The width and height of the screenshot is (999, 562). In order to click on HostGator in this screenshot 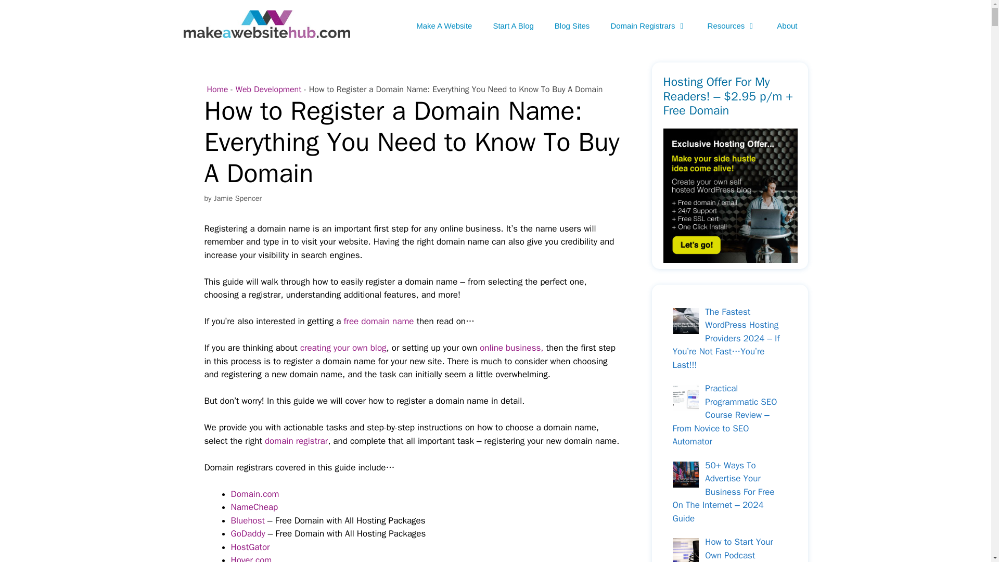, I will do `click(250, 547)`.